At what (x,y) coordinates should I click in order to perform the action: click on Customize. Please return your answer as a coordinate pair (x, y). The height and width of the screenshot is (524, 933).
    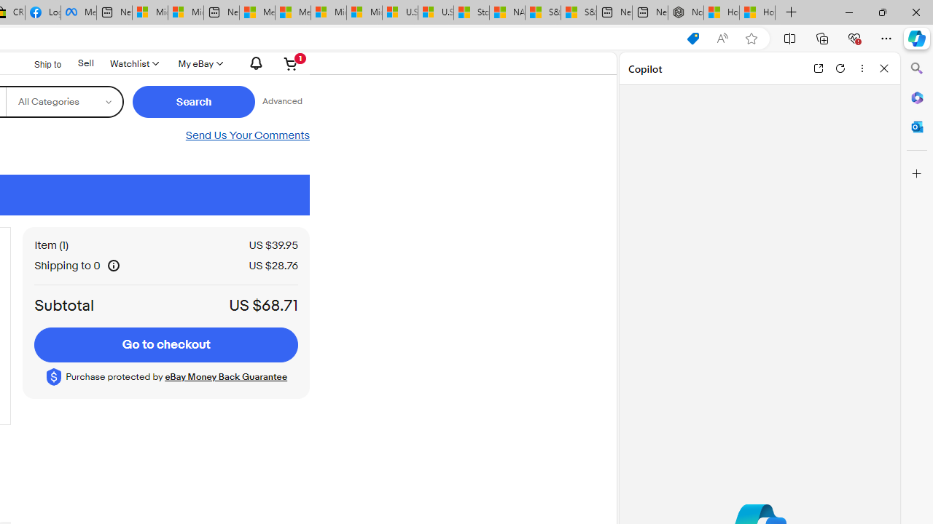
    Looking at the image, I should click on (917, 174).